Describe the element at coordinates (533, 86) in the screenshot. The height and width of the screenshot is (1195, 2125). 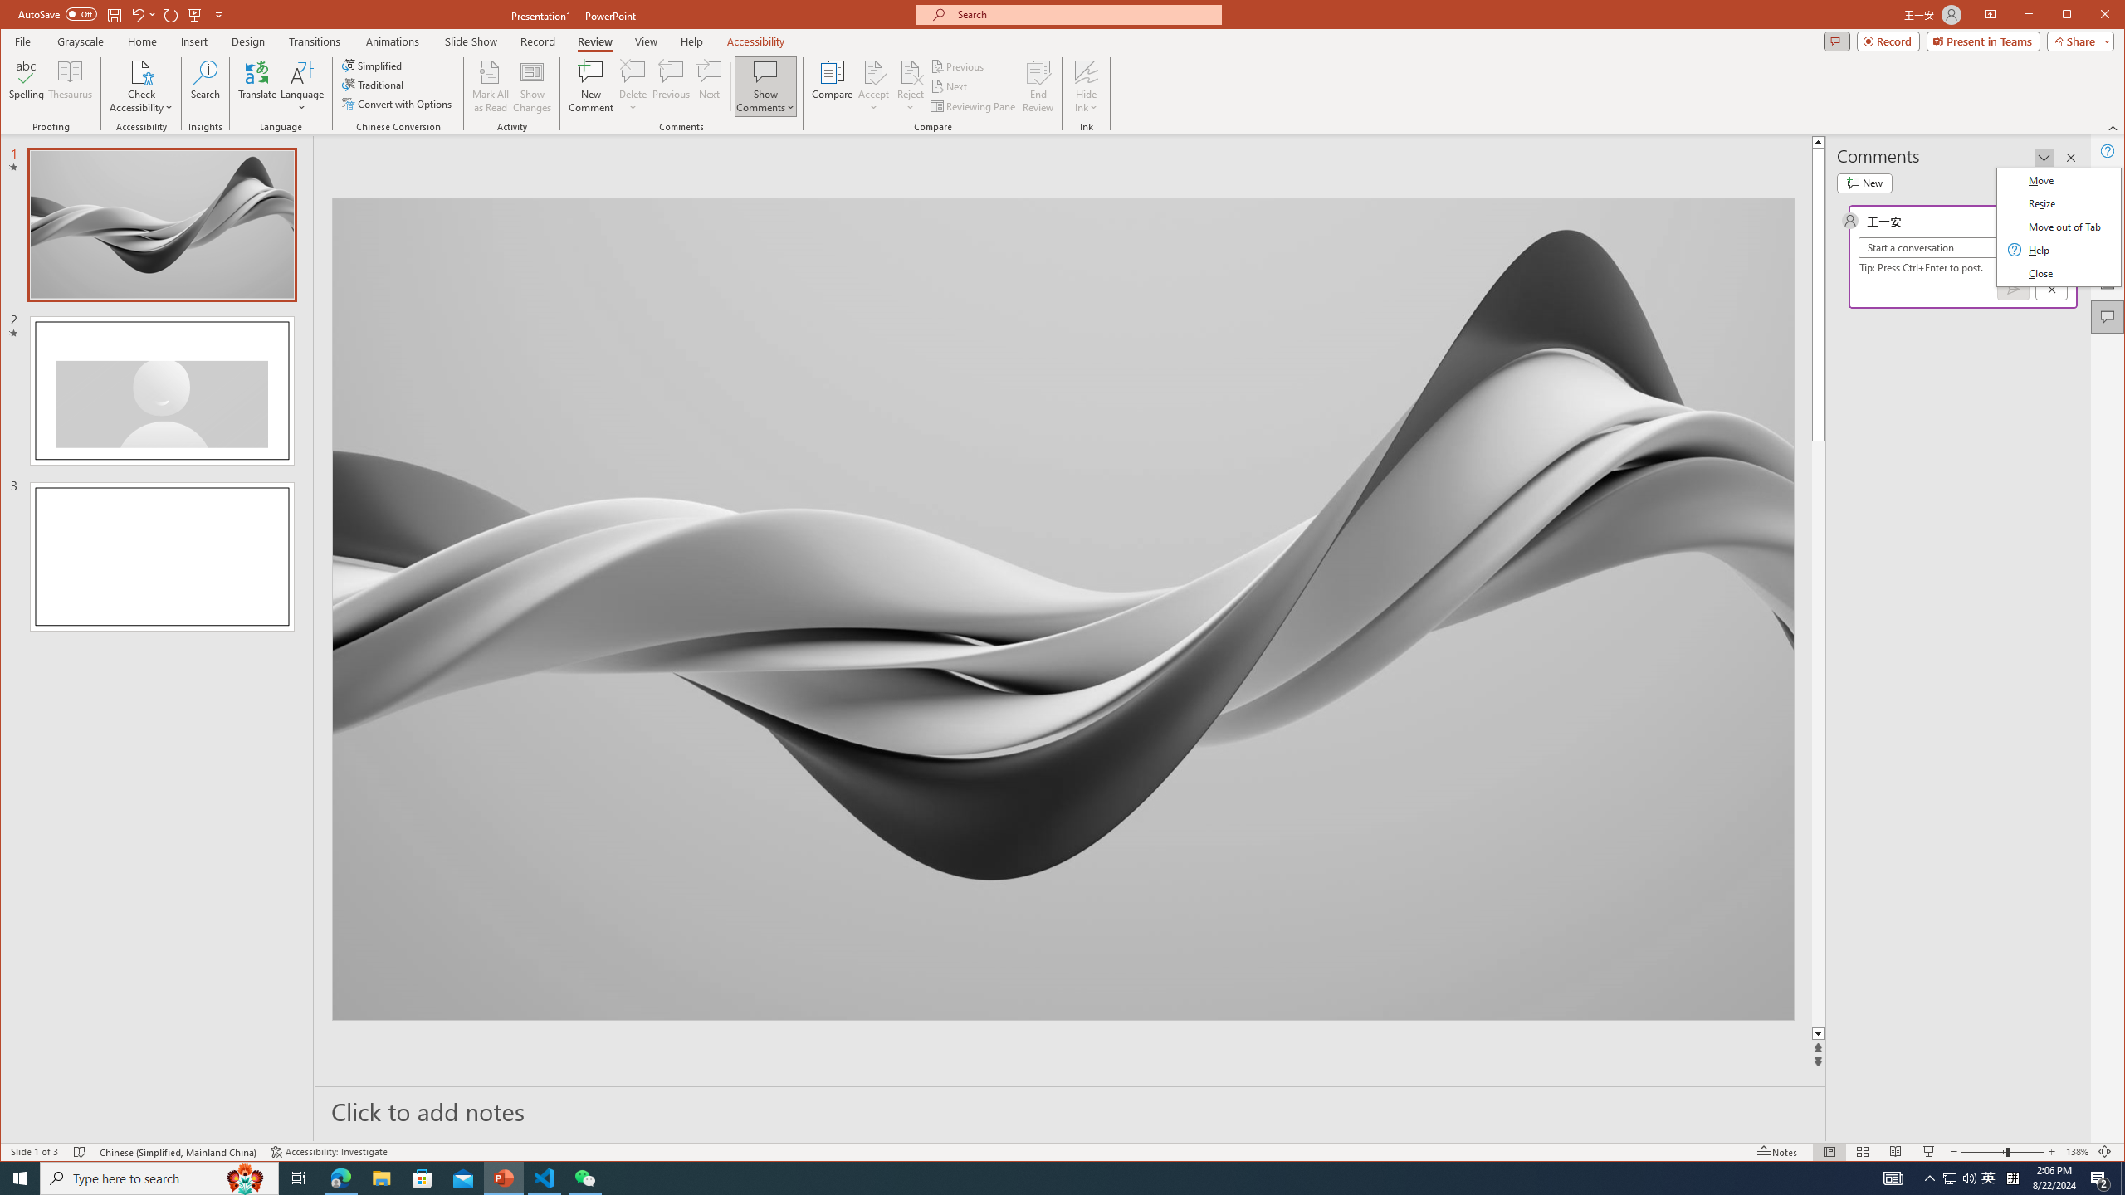
I see `Show Changes` at that location.